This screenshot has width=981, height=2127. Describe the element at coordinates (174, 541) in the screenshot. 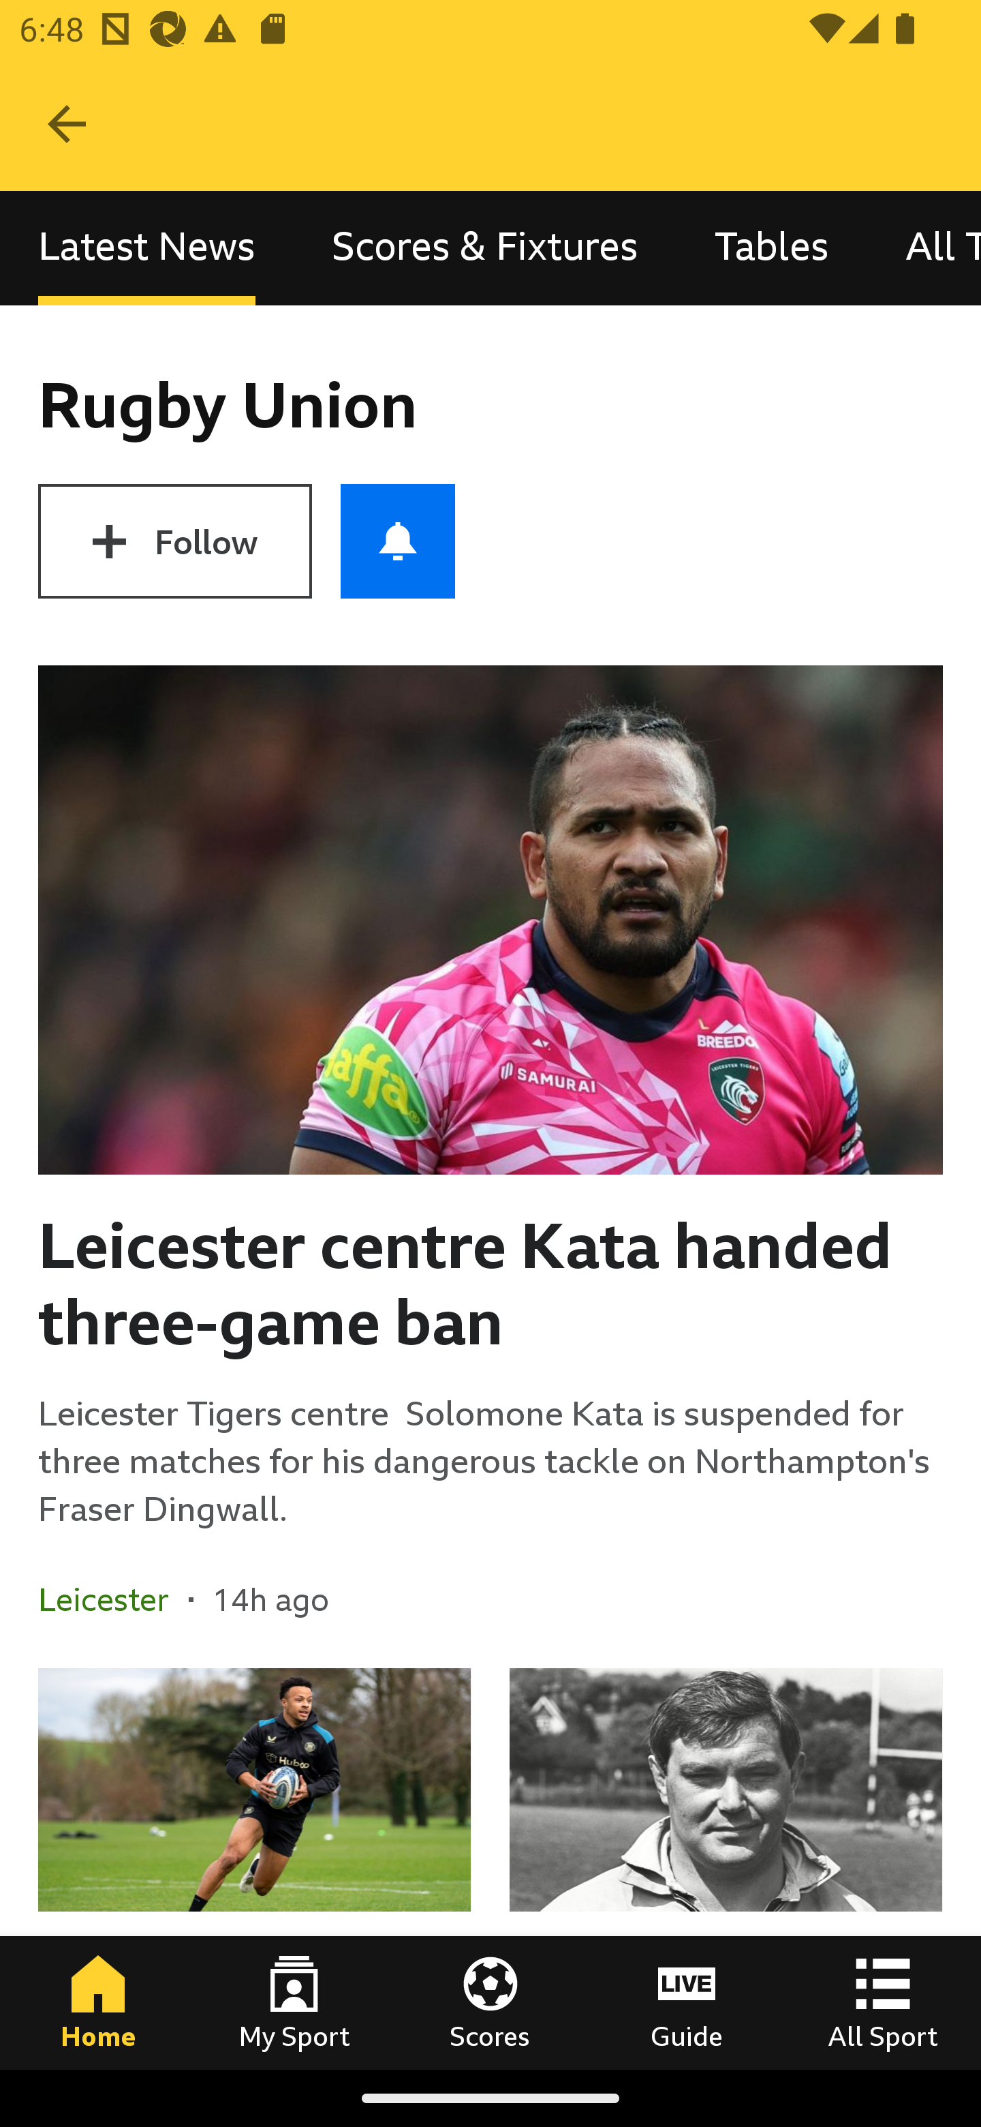

I see `Follow Rugby Union Follow` at that location.